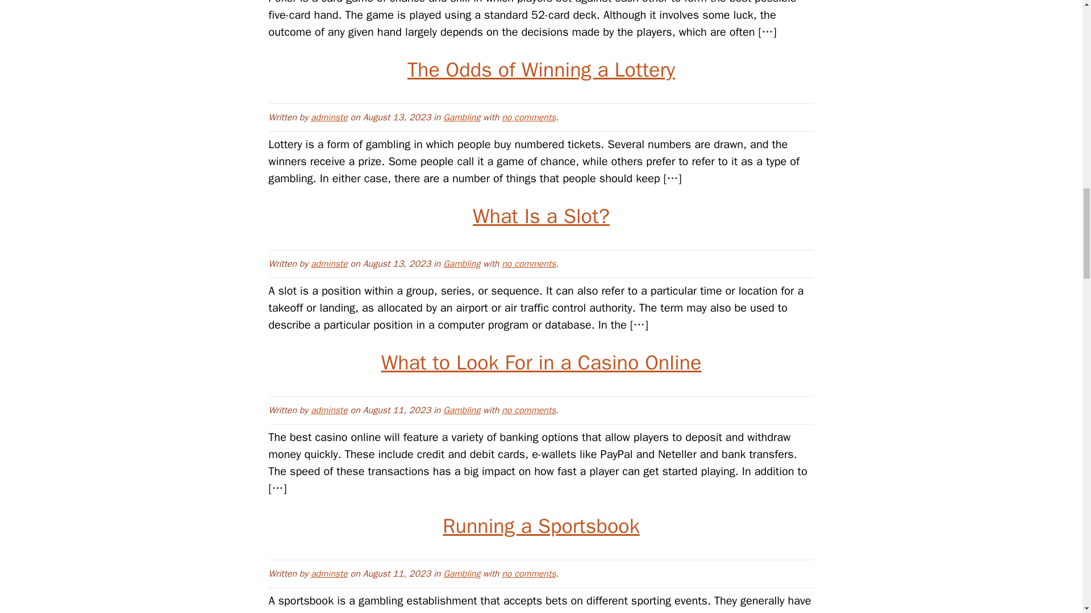  What do you see at coordinates (541, 216) in the screenshot?
I see `What Is a Slot?` at bounding box center [541, 216].